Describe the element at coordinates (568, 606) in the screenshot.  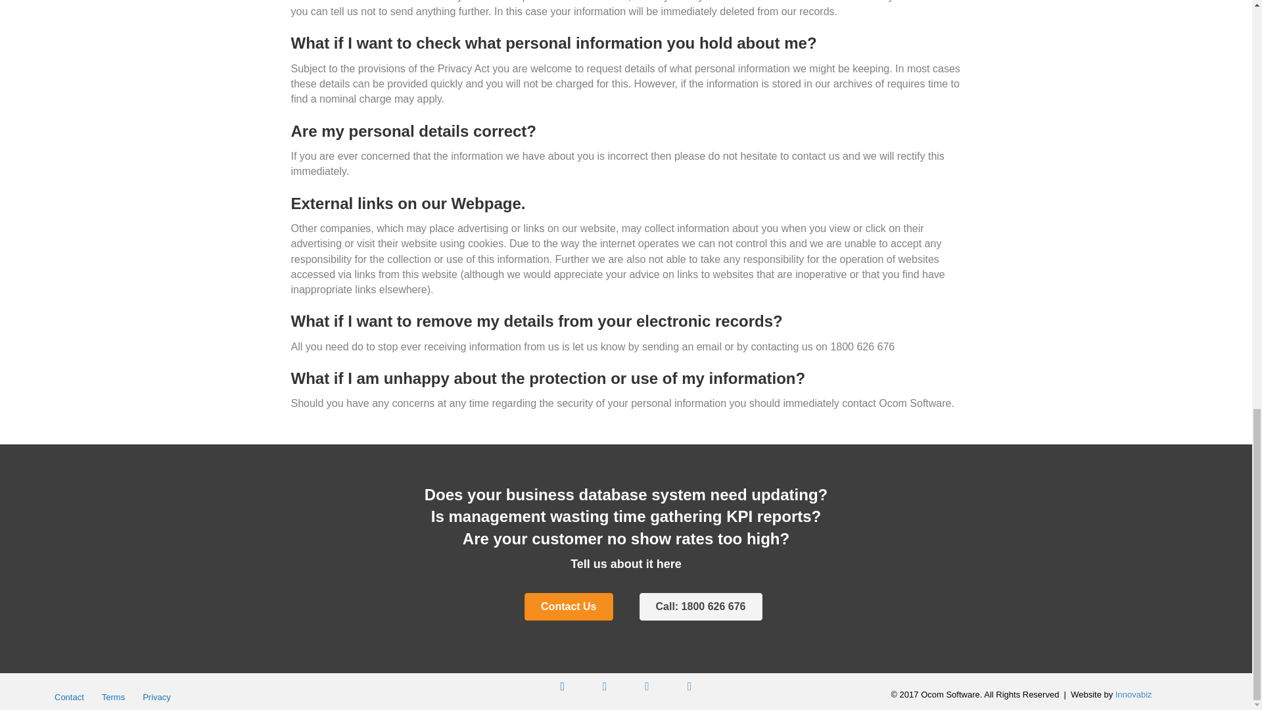
I see `Contact Us` at that location.